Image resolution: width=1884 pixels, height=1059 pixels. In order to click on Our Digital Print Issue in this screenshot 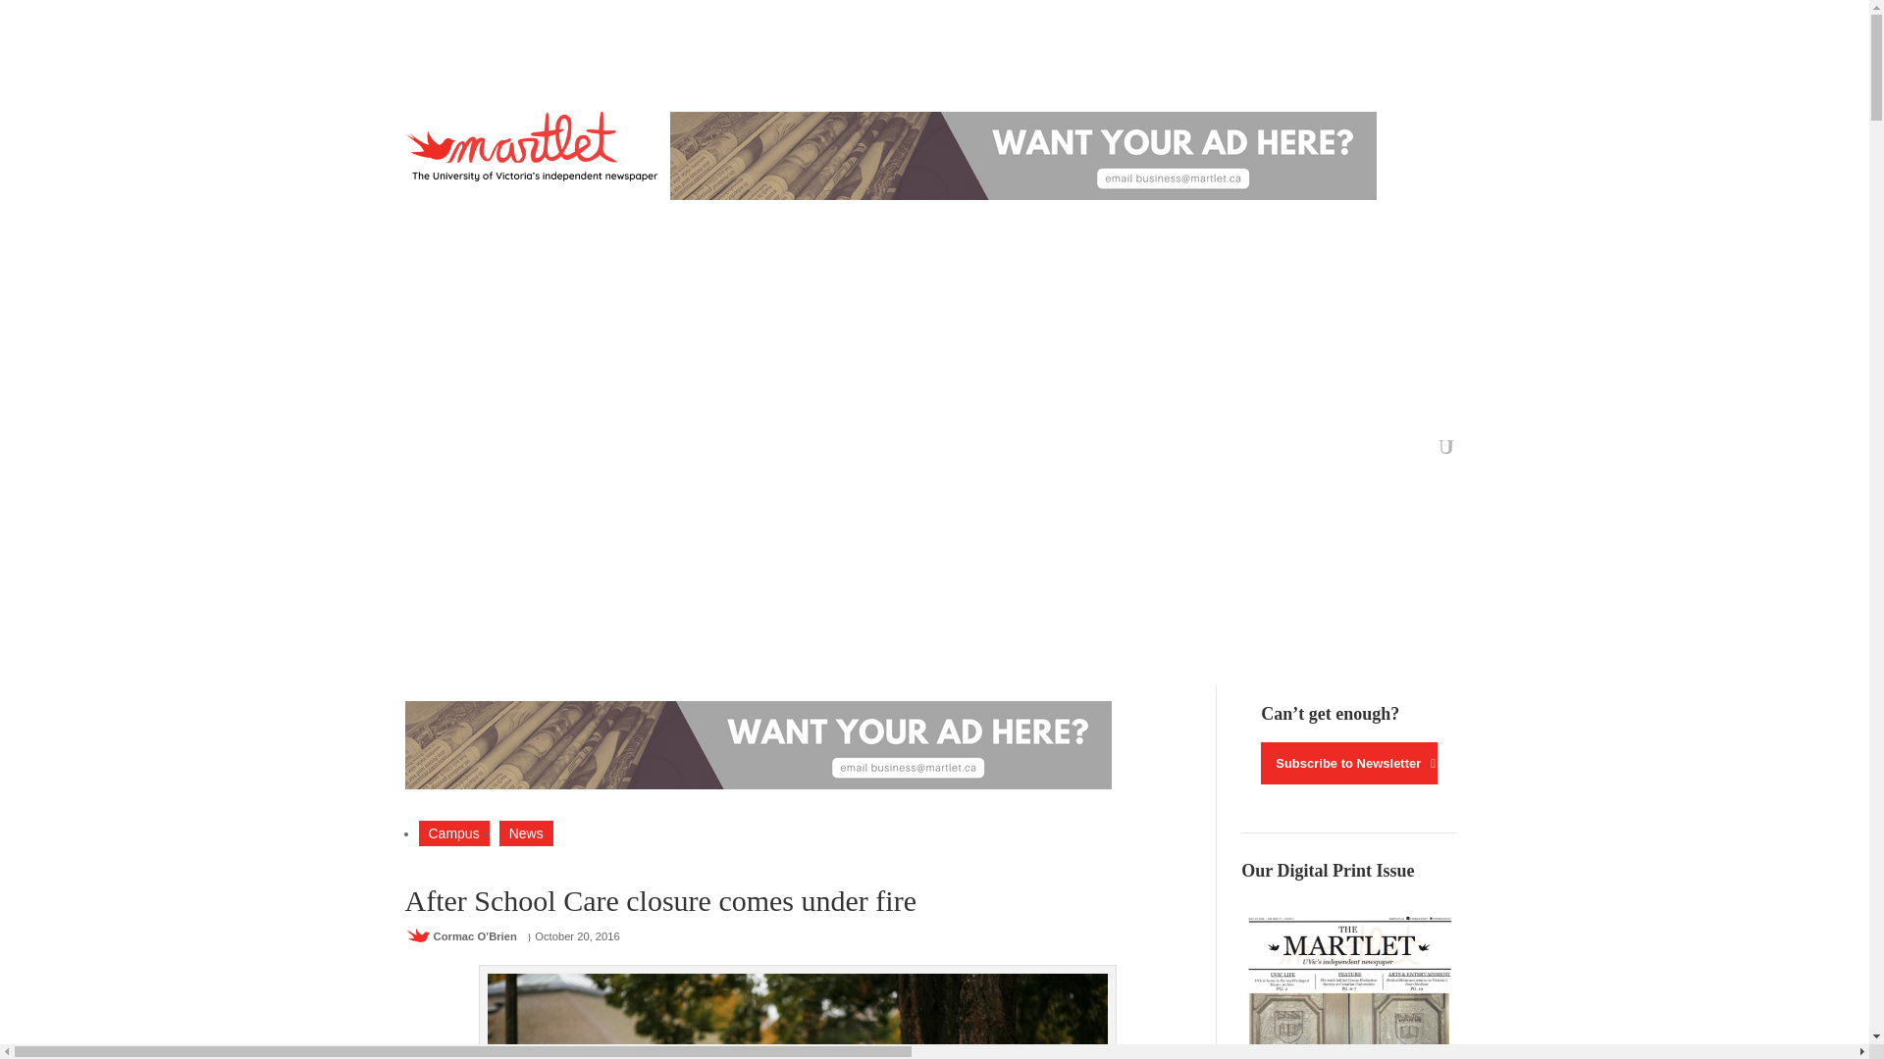, I will do `click(1348, 983)`.